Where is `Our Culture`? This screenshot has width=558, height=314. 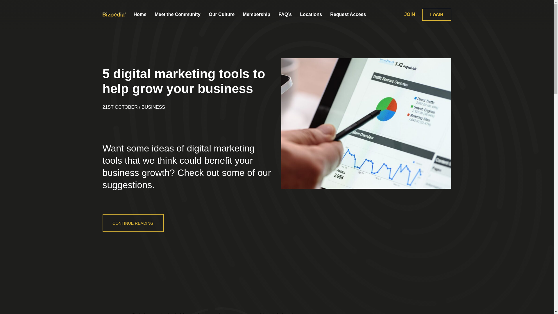
Our Culture is located at coordinates (221, 14).